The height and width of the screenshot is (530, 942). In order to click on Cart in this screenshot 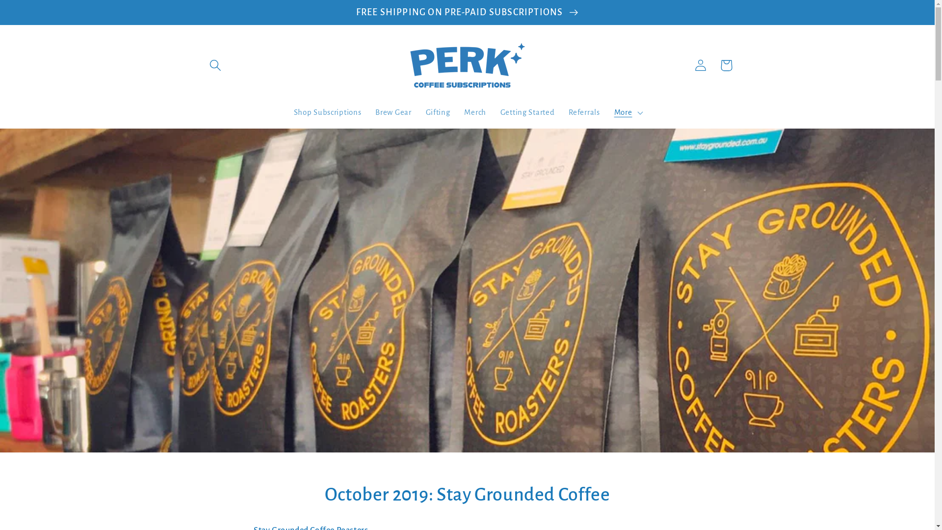, I will do `click(726, 66)`.